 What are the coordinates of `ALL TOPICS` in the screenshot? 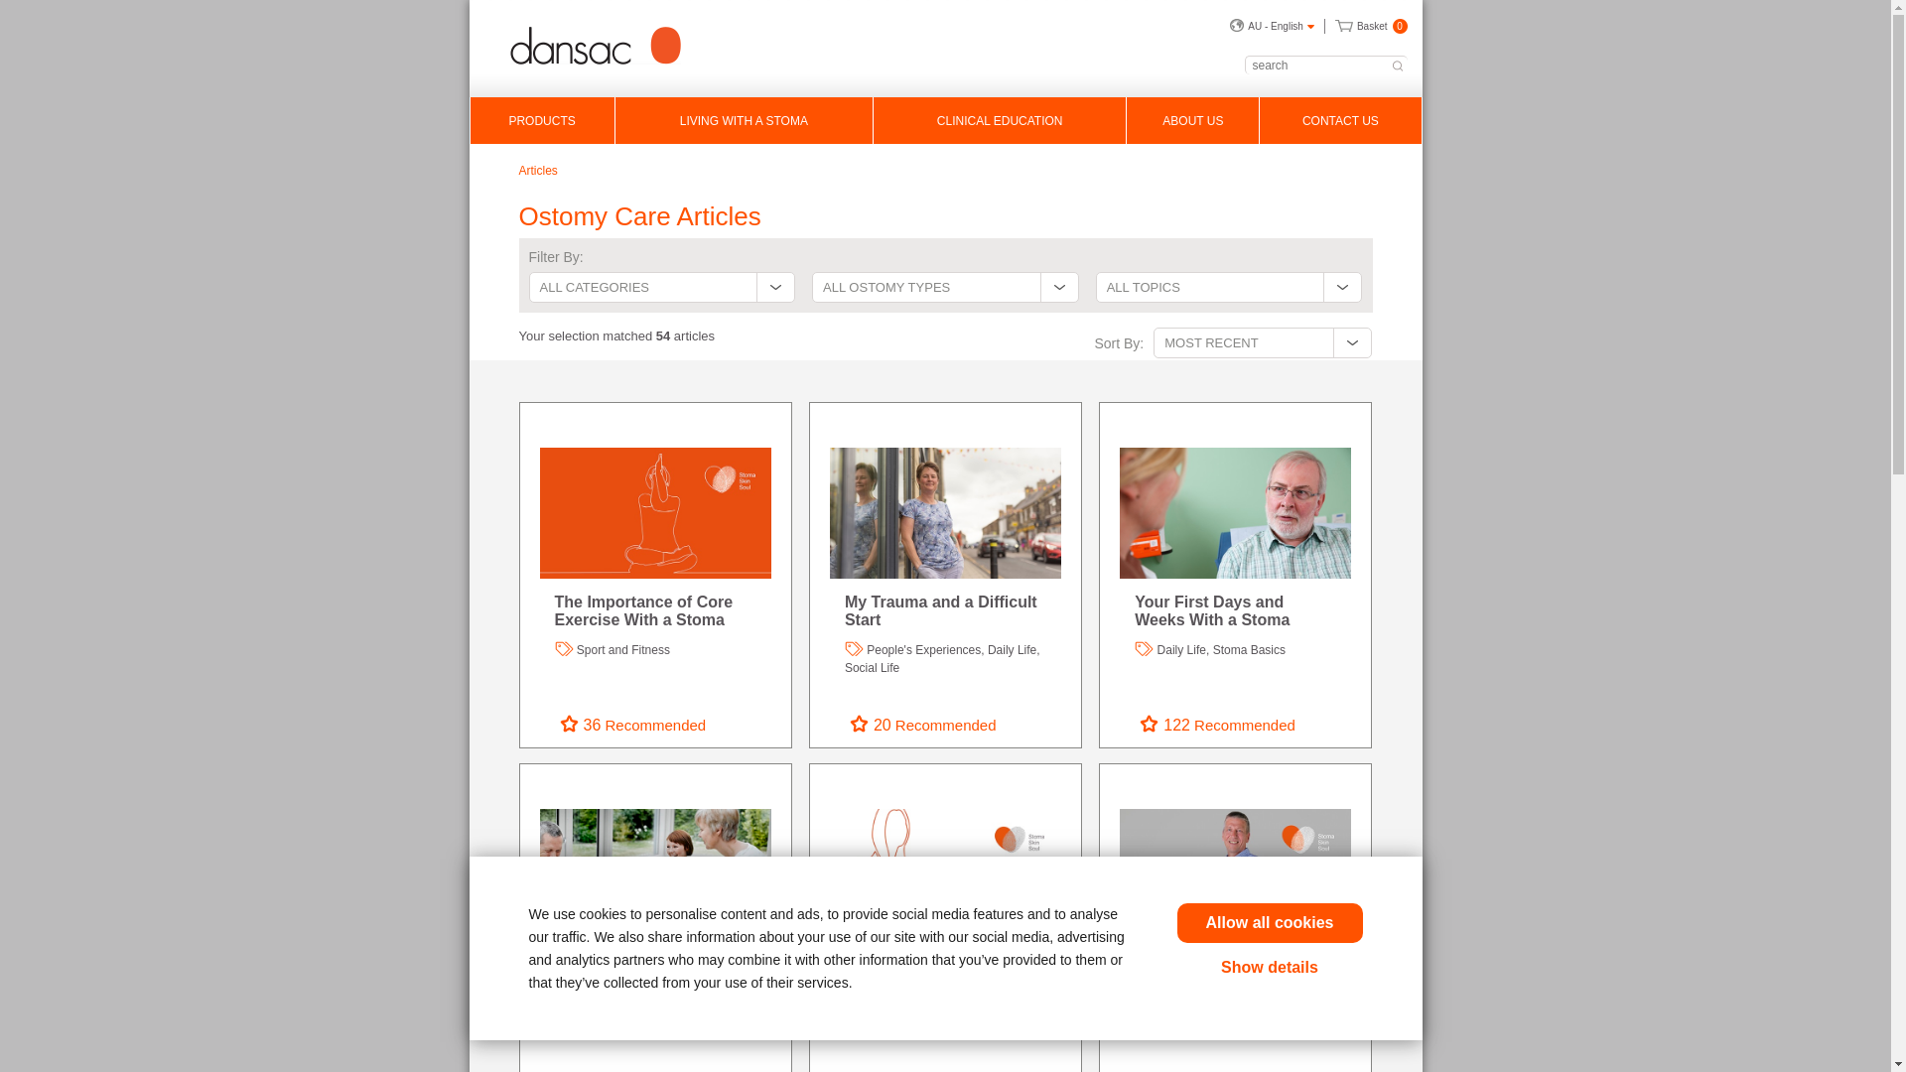 It's located at (1229, 288).